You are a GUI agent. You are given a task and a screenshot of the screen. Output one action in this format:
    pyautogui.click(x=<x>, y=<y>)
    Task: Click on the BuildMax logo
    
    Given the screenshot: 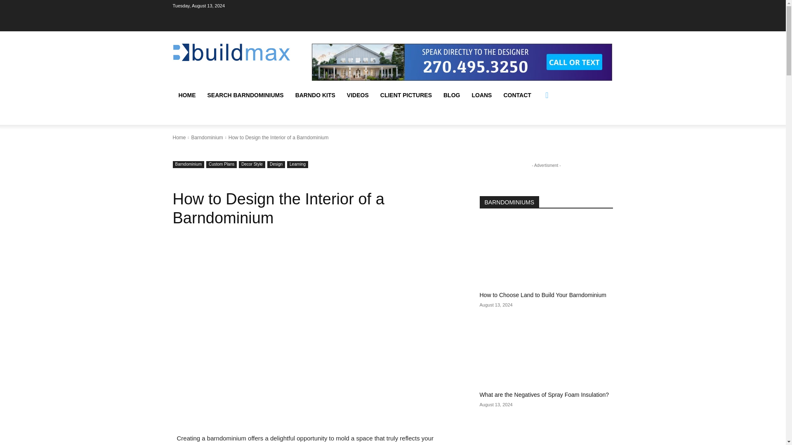 What is the action you would take?
    pyautogui.click(x=231, y=52)
    